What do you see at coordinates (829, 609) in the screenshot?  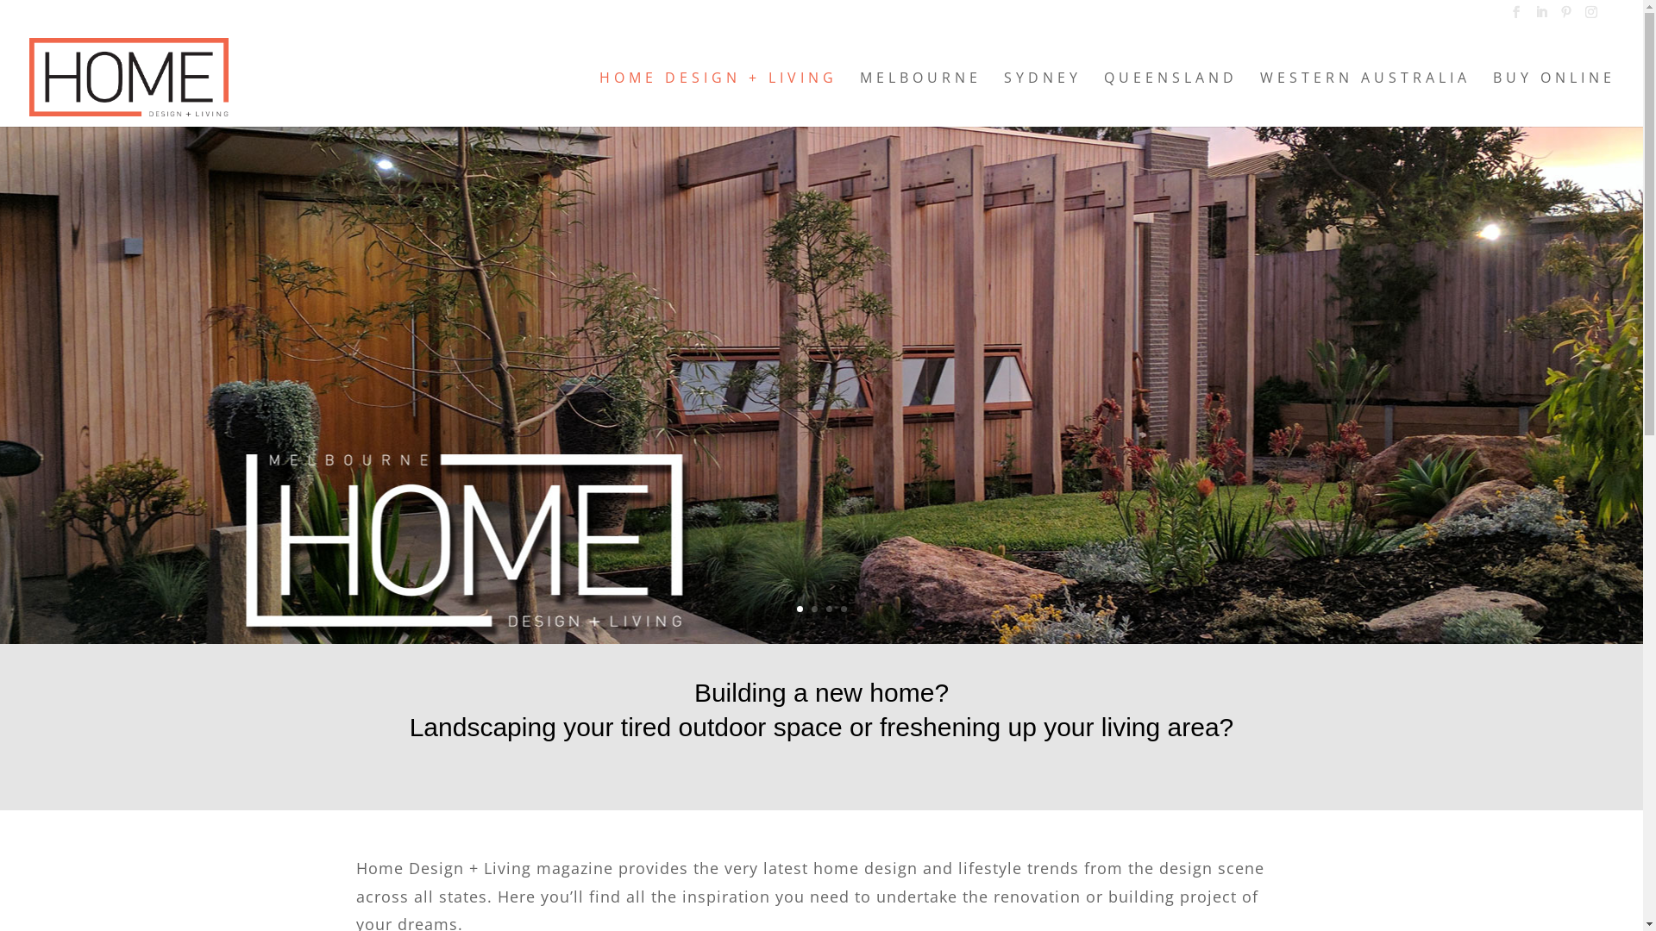 I see `3` at bounding box center [829, 609].